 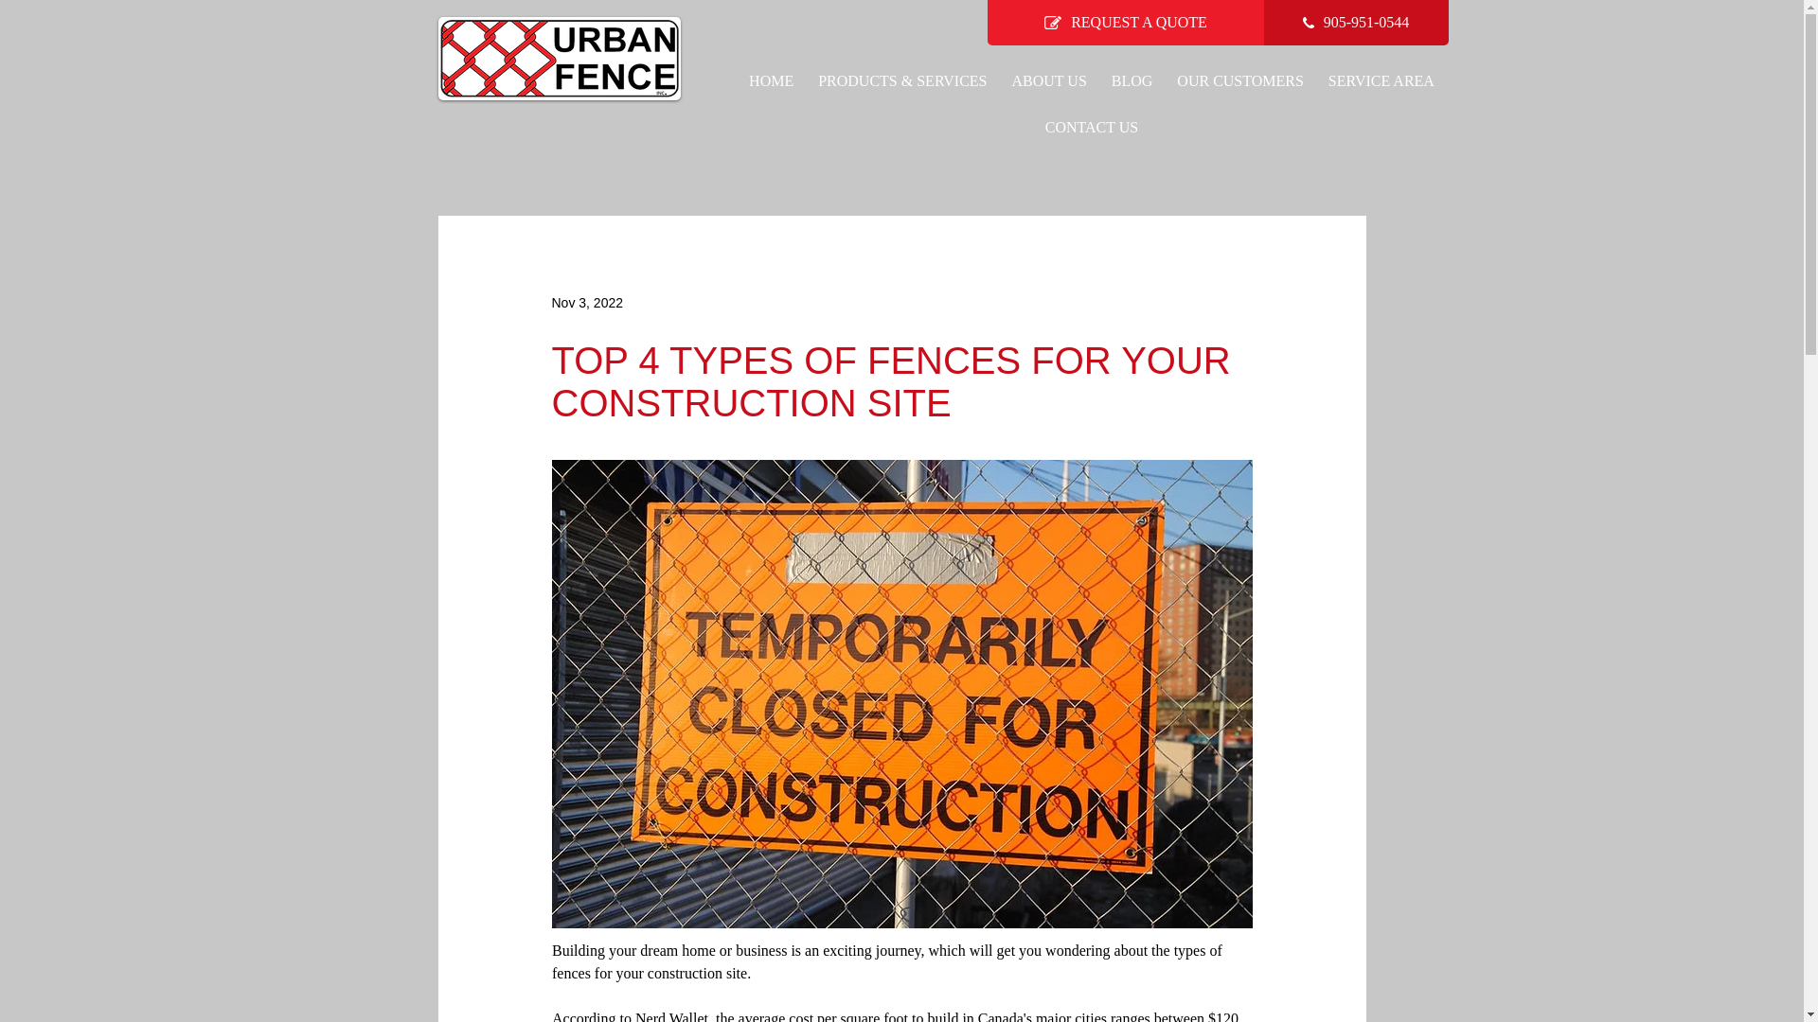 What do you see at coordinates (1355, 23) in the screenshot?
I see `905-951-0544` at bounding box center [1355, 23].